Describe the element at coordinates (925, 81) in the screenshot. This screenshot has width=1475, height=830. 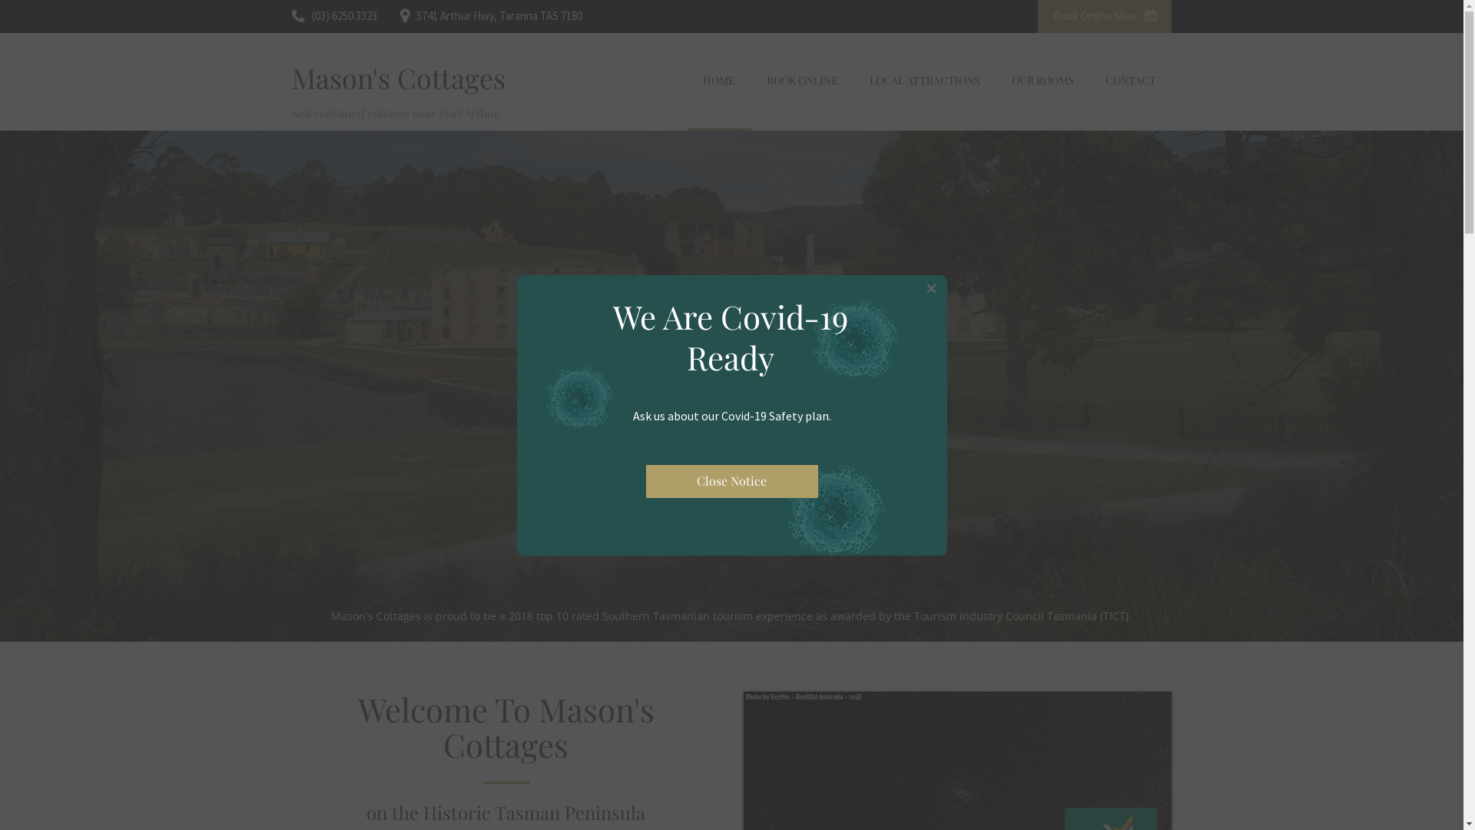
I see `LOCAL ATTRACTIONS` at that location.